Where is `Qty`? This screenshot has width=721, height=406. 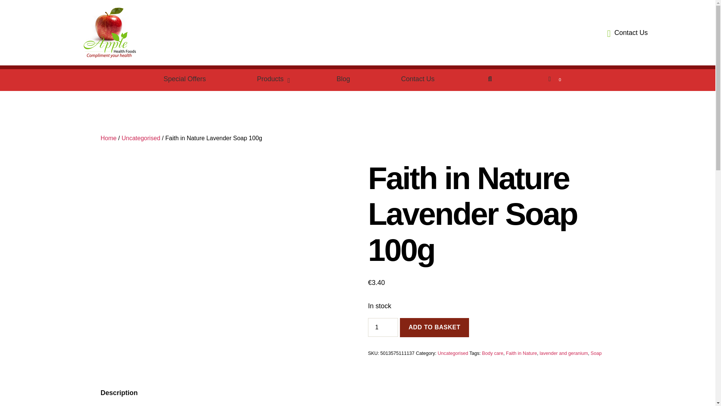 Qty is located at coordinates (383, 327).